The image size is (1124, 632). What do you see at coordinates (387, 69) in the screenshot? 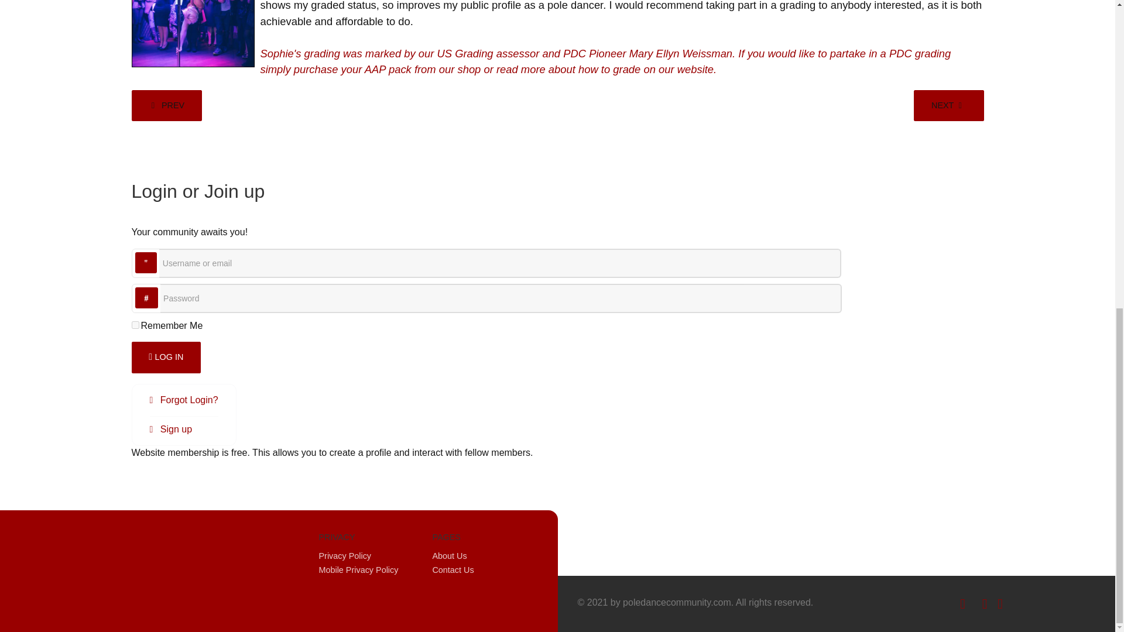
I see `purchase your AAP pack from our shop` at bounding box center [387, 69].